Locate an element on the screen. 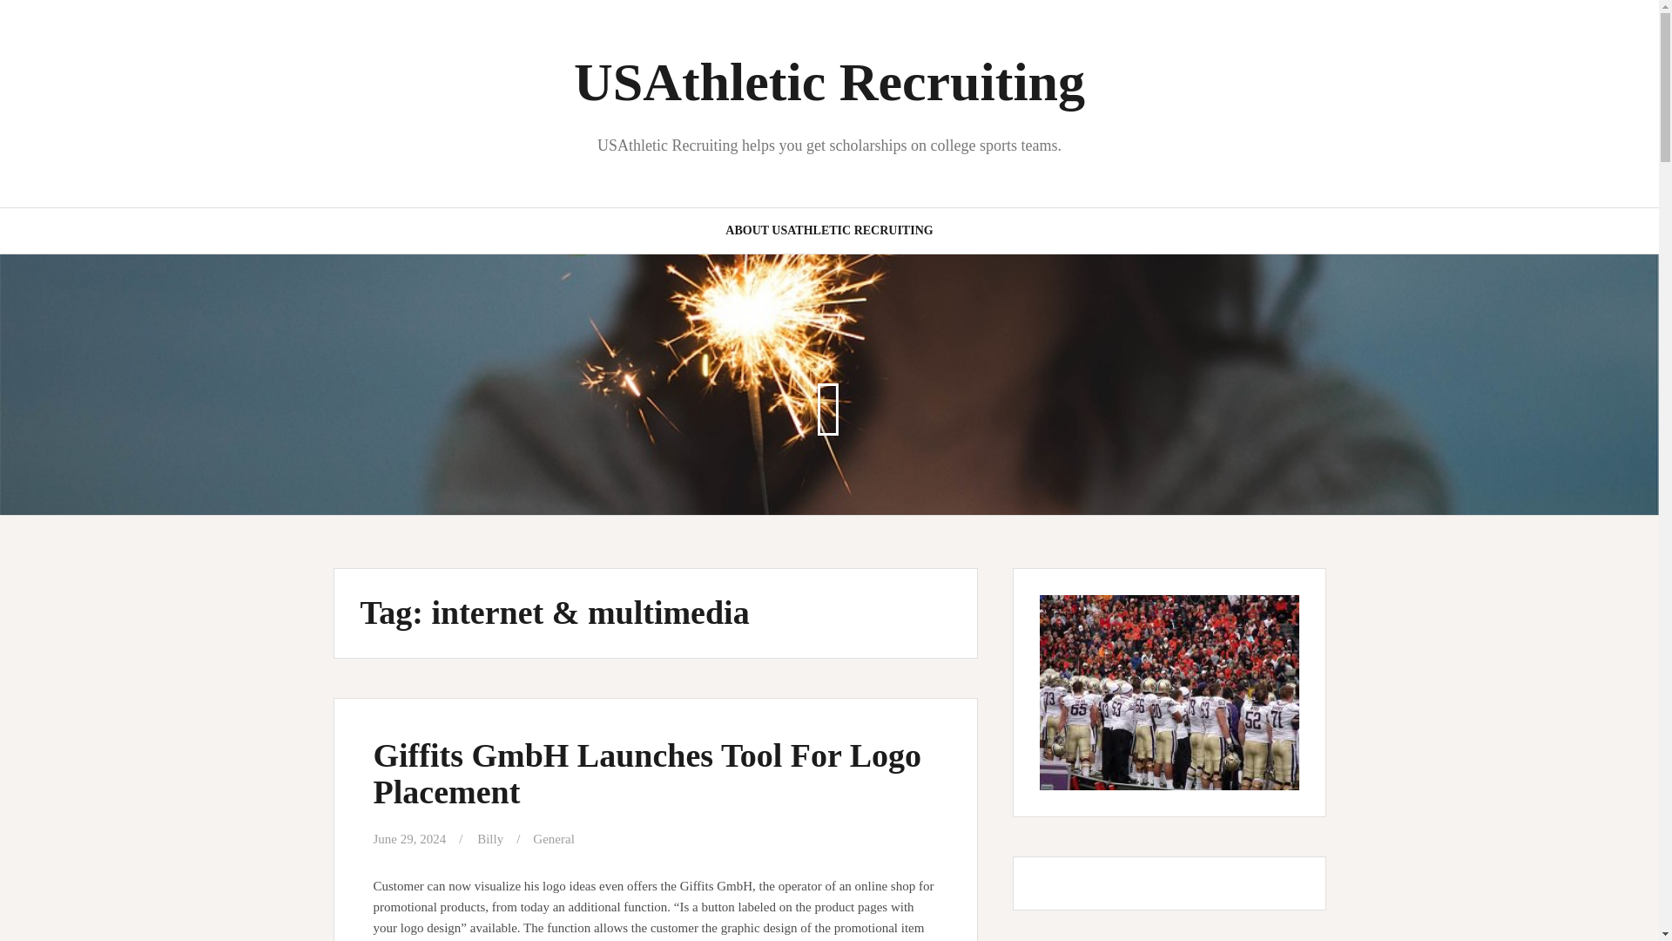  June 29, 2024 is located at coordinates (409, 838).